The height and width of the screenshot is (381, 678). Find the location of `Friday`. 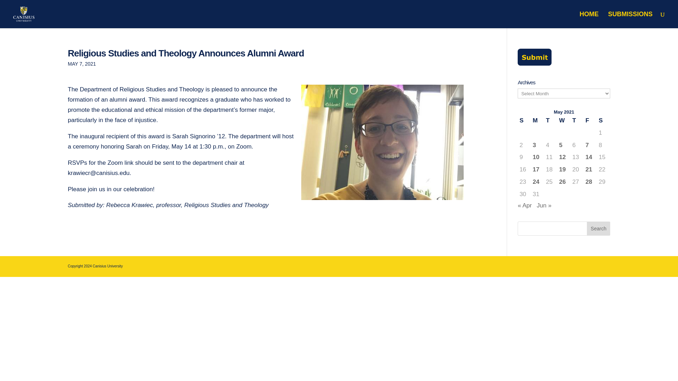

Friday is located at coordinates (590, 121).